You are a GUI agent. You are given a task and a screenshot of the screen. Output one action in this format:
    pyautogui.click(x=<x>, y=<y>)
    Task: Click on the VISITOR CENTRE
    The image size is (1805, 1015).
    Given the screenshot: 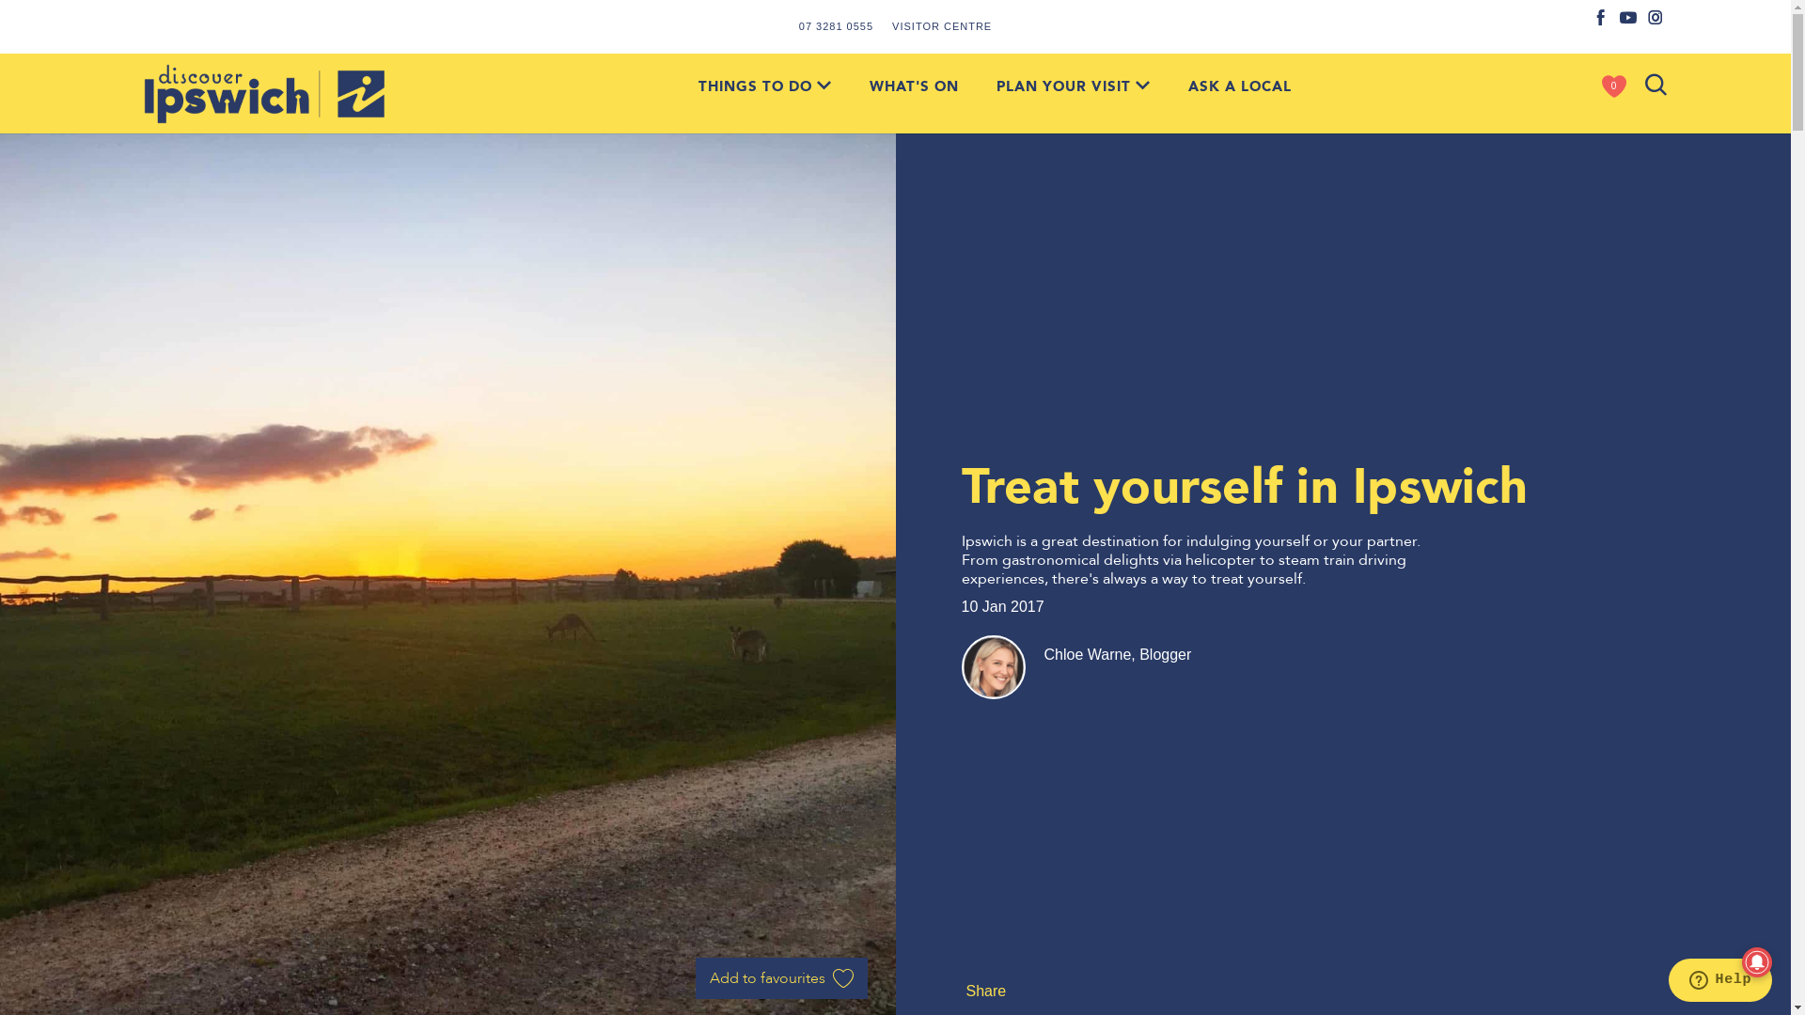 What is the action you would take?
    pyautogui.click(x=942, y=26)
    